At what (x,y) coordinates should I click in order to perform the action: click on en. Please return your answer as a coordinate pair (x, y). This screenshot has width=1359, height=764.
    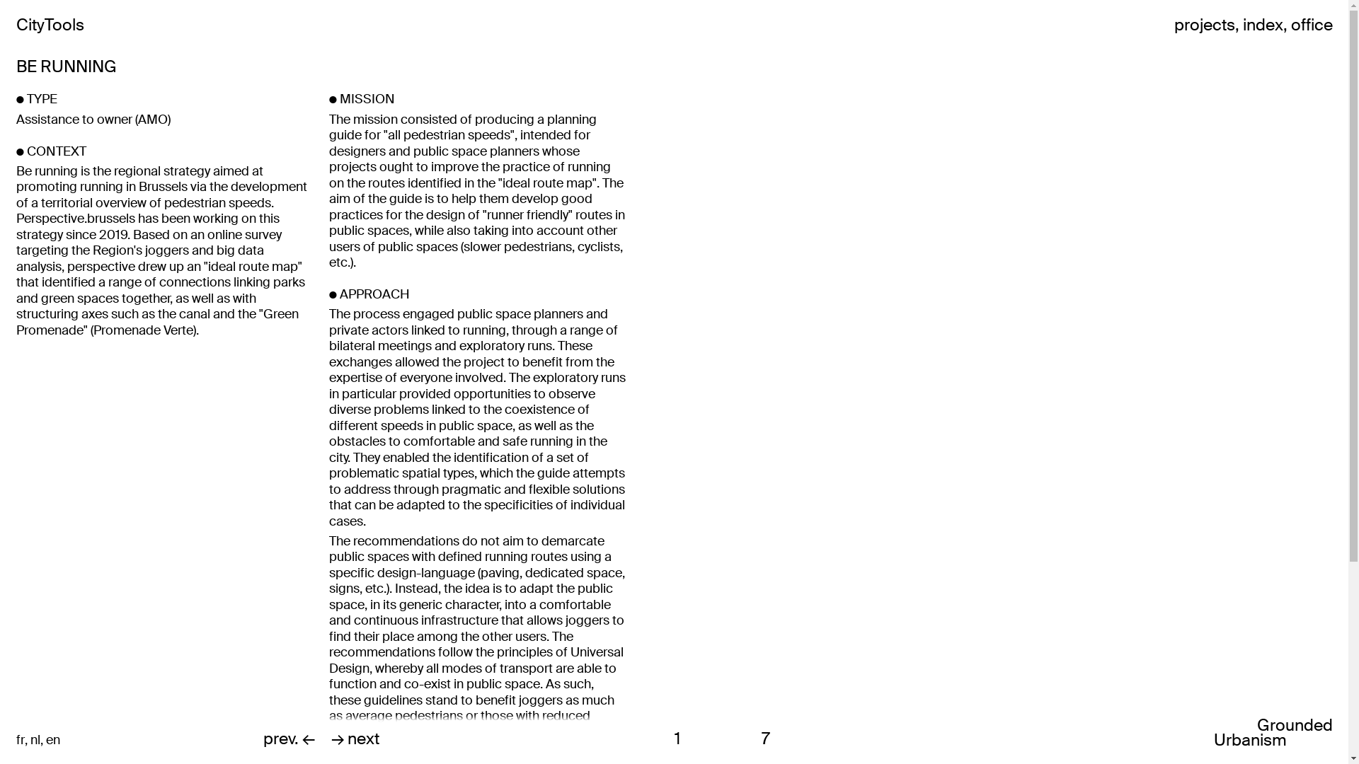
    Looking at the image, I should click on (52, 740).